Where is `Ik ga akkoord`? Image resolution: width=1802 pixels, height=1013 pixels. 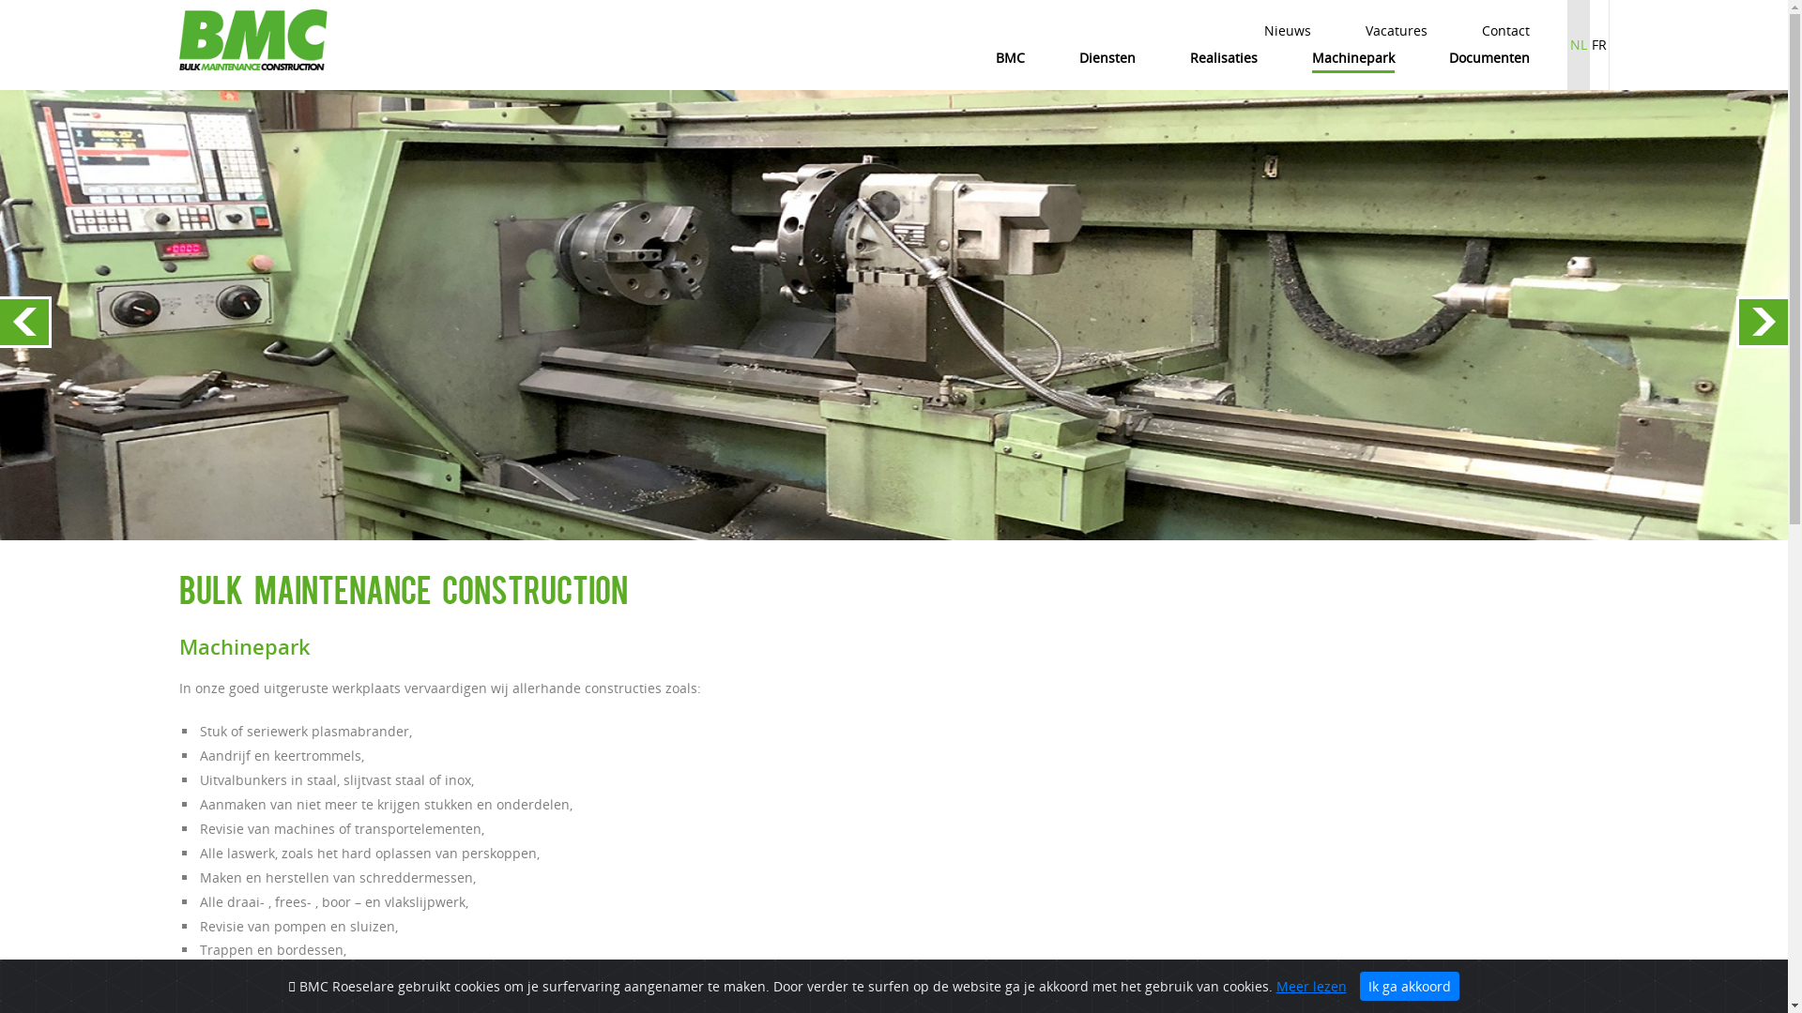 Ik ga akkoord is located at coordinates (1409, 987).